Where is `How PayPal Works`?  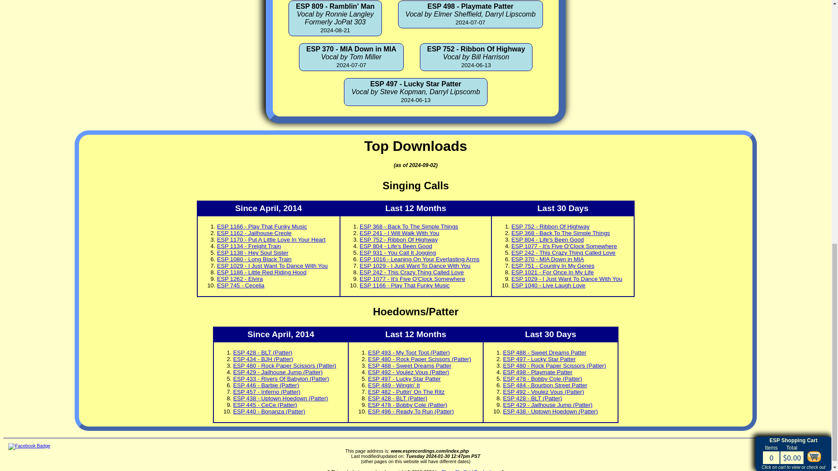
How PayPal Works is located at coordinates (793, 446).